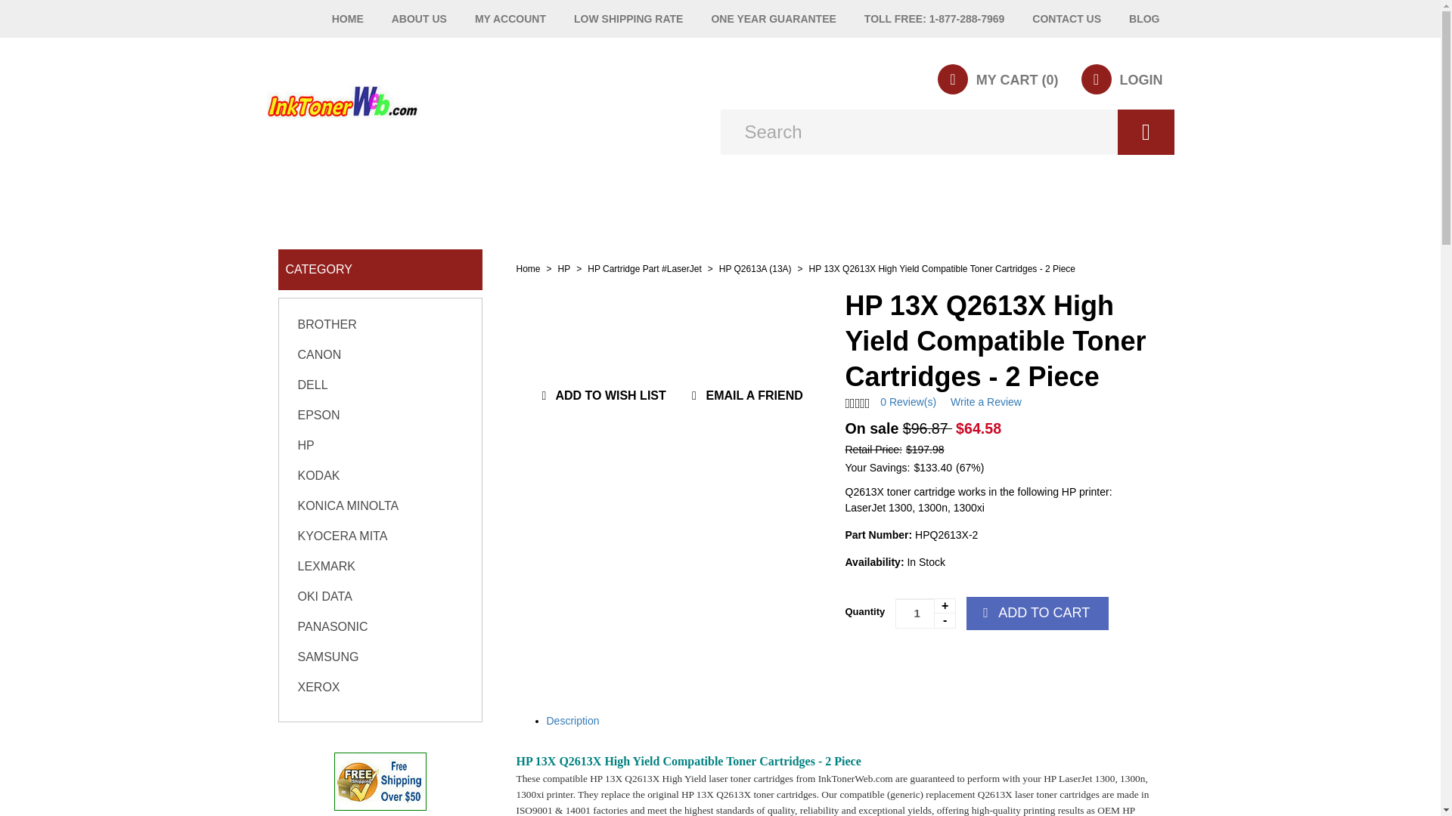 Image resolution: width=1452 pixels, height=816 pixels. Describe the element at coordinates (306, 446) in the screenshot. I see `HP` at that location.